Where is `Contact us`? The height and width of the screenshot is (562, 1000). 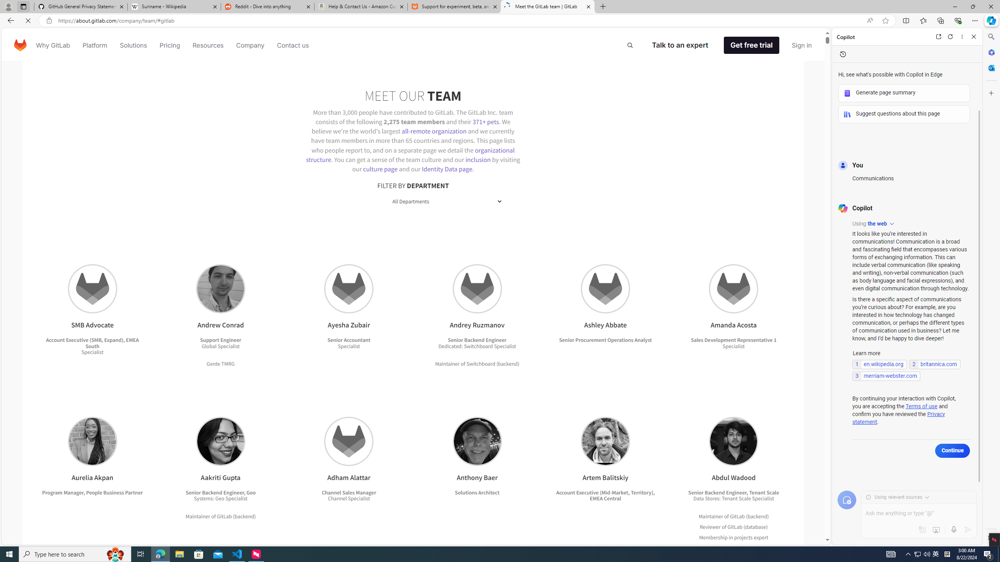 Contact us is located at coordinates (293, 45).